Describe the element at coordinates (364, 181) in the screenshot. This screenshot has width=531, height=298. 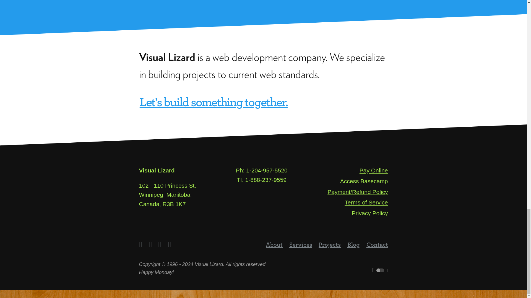
I see `Access Basecamp` at that location.